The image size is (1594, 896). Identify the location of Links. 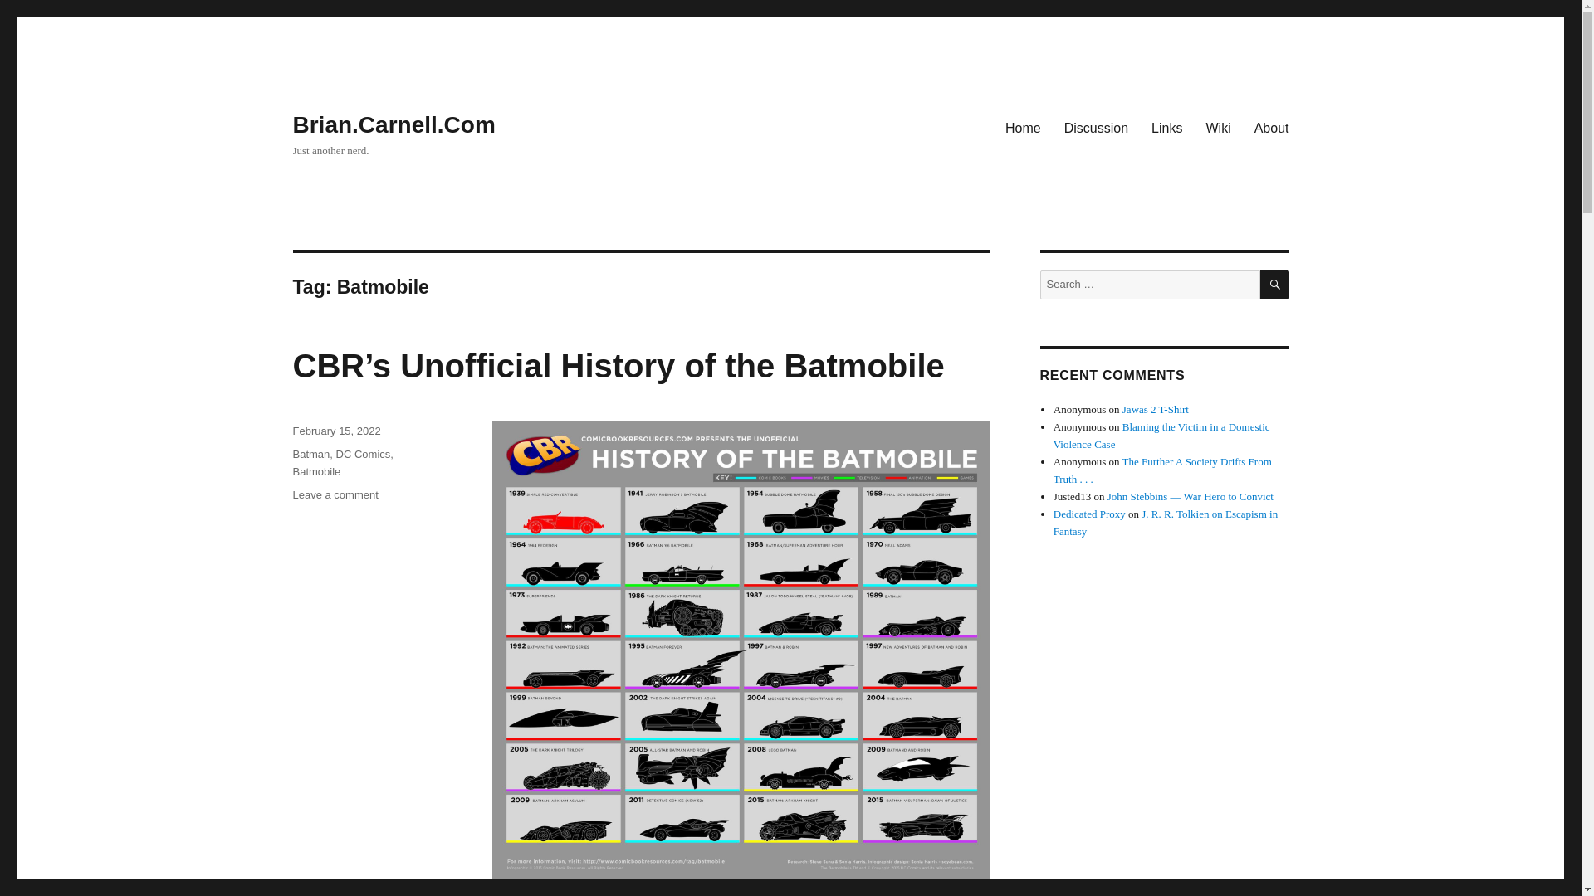
(1166, 127).